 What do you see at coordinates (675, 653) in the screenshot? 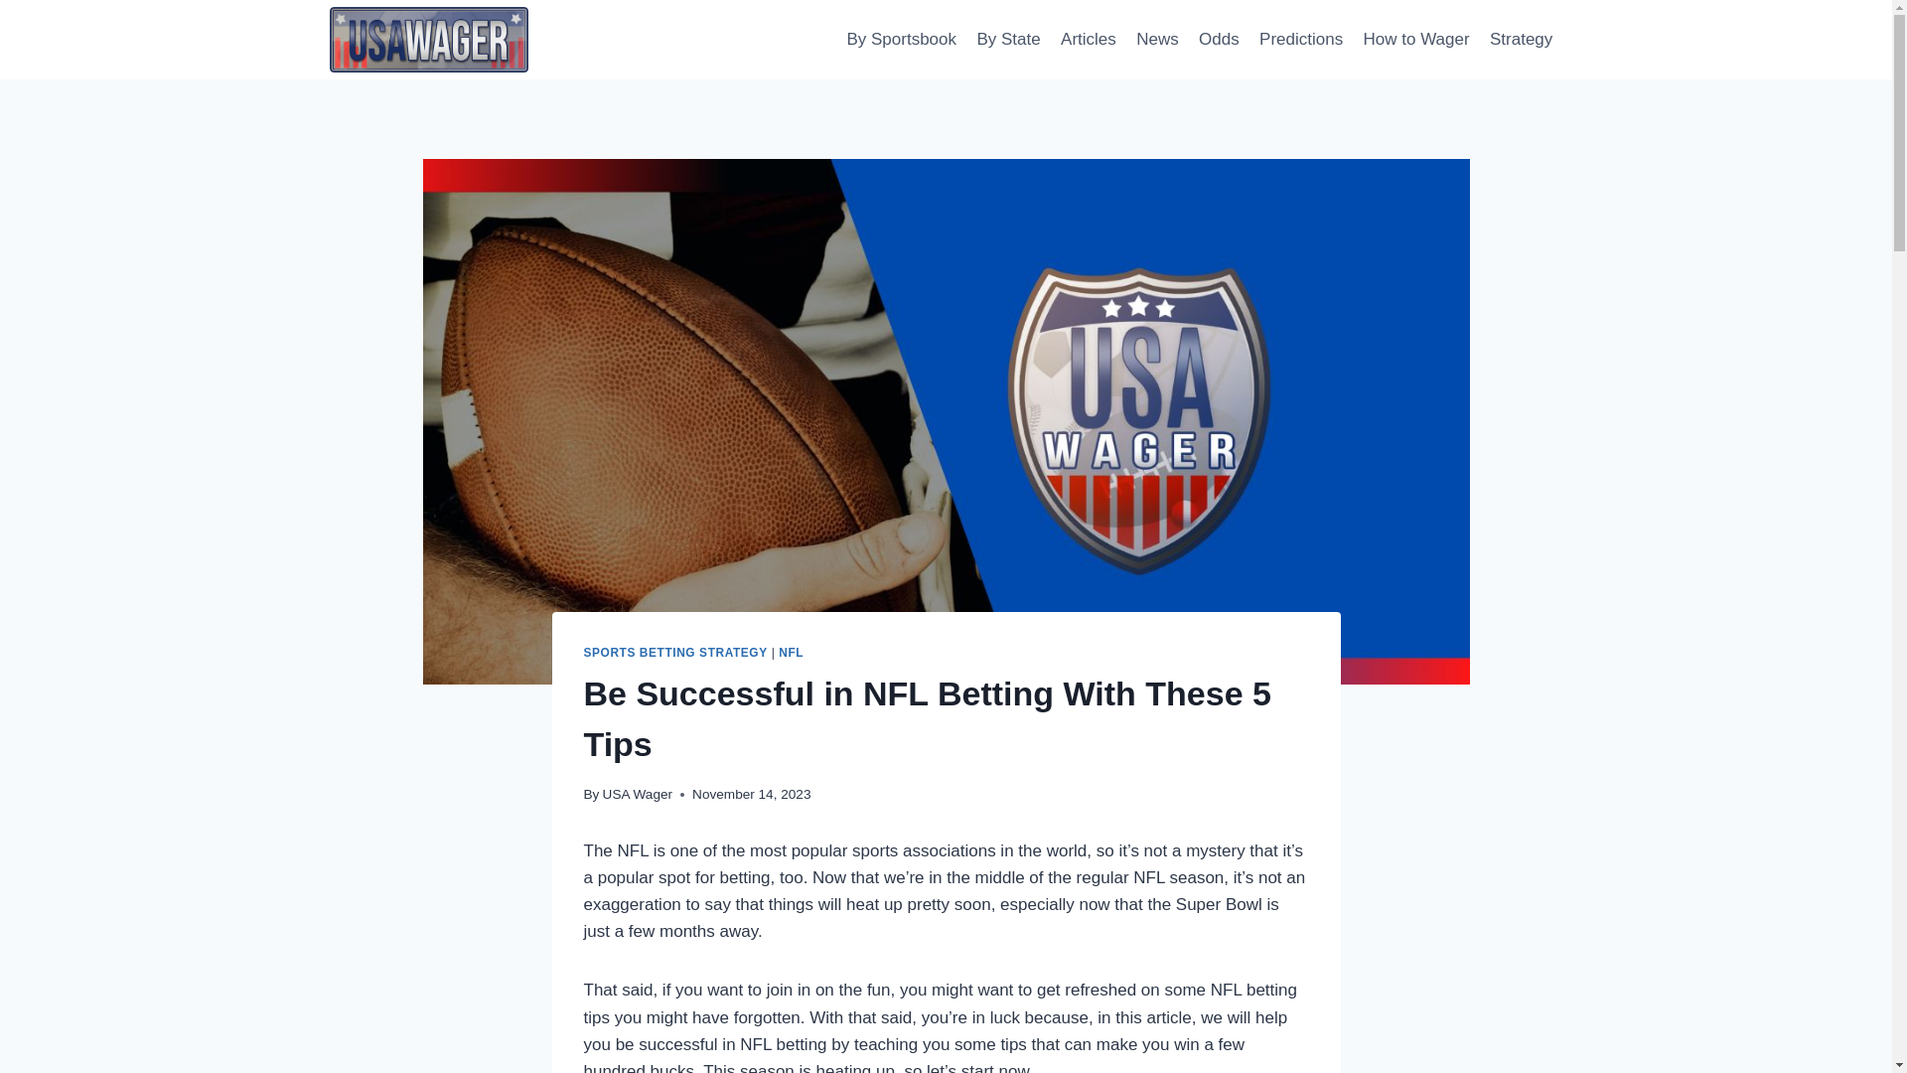
I see `SPORTS BETTING STRATEGY` at bounding box center [675, 653].